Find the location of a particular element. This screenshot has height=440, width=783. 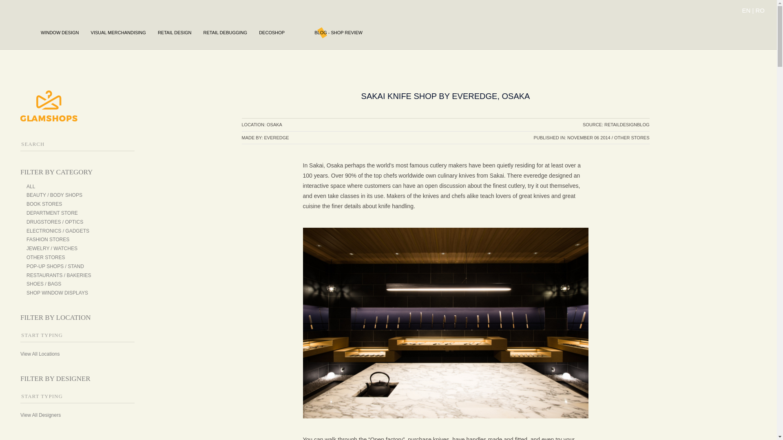

RETAIL DEBUGGING is located at coordinates (225, 33).